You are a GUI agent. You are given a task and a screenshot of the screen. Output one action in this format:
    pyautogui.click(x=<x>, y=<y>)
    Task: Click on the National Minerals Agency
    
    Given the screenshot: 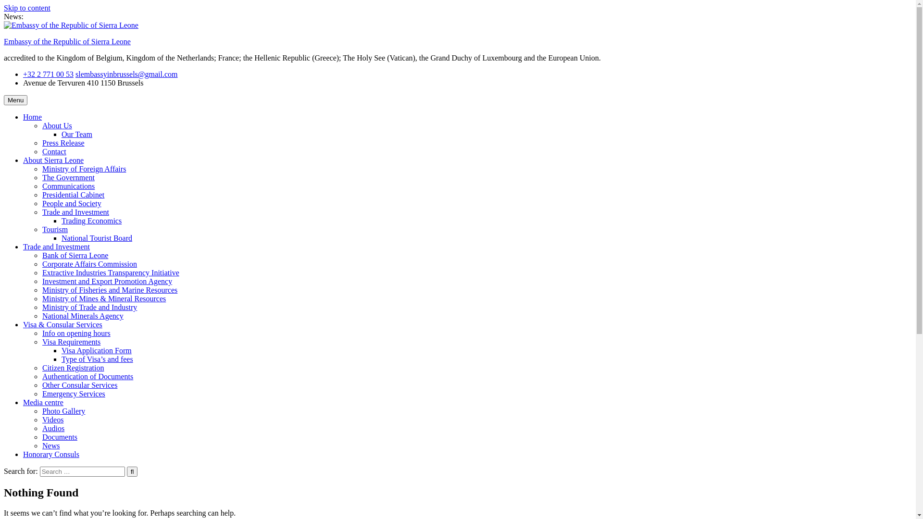 What is the action you would take?
    pyautogui.click(x=83, y=316)
    